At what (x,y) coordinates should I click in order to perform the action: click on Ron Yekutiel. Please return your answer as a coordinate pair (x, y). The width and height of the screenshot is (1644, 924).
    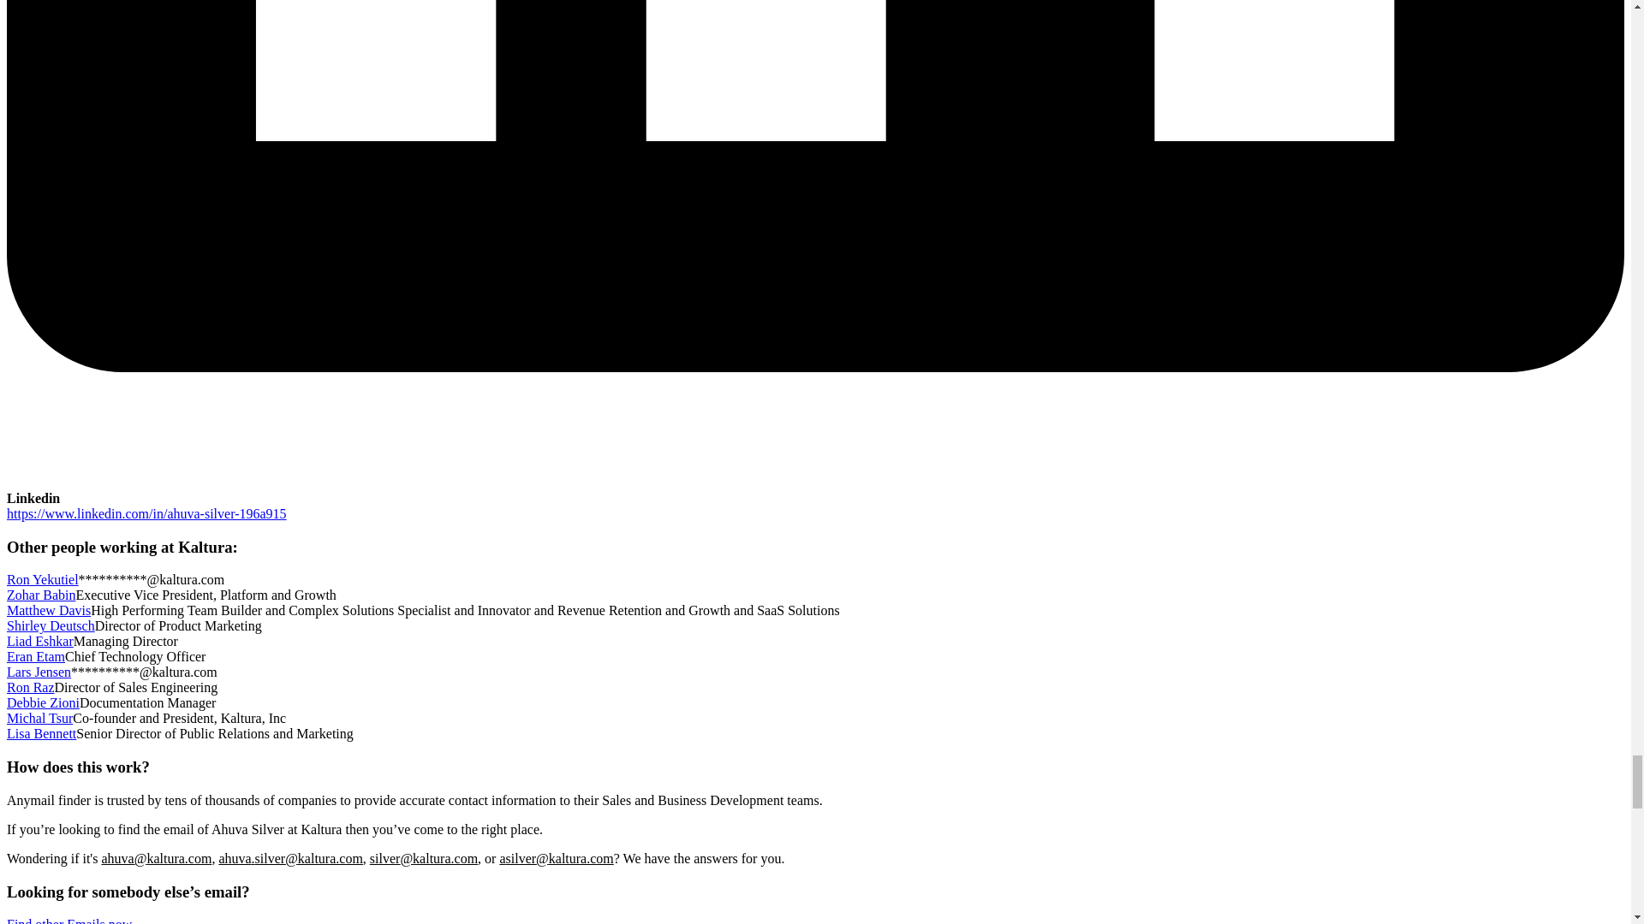
    Looking at the image, I should click on (43, 578).